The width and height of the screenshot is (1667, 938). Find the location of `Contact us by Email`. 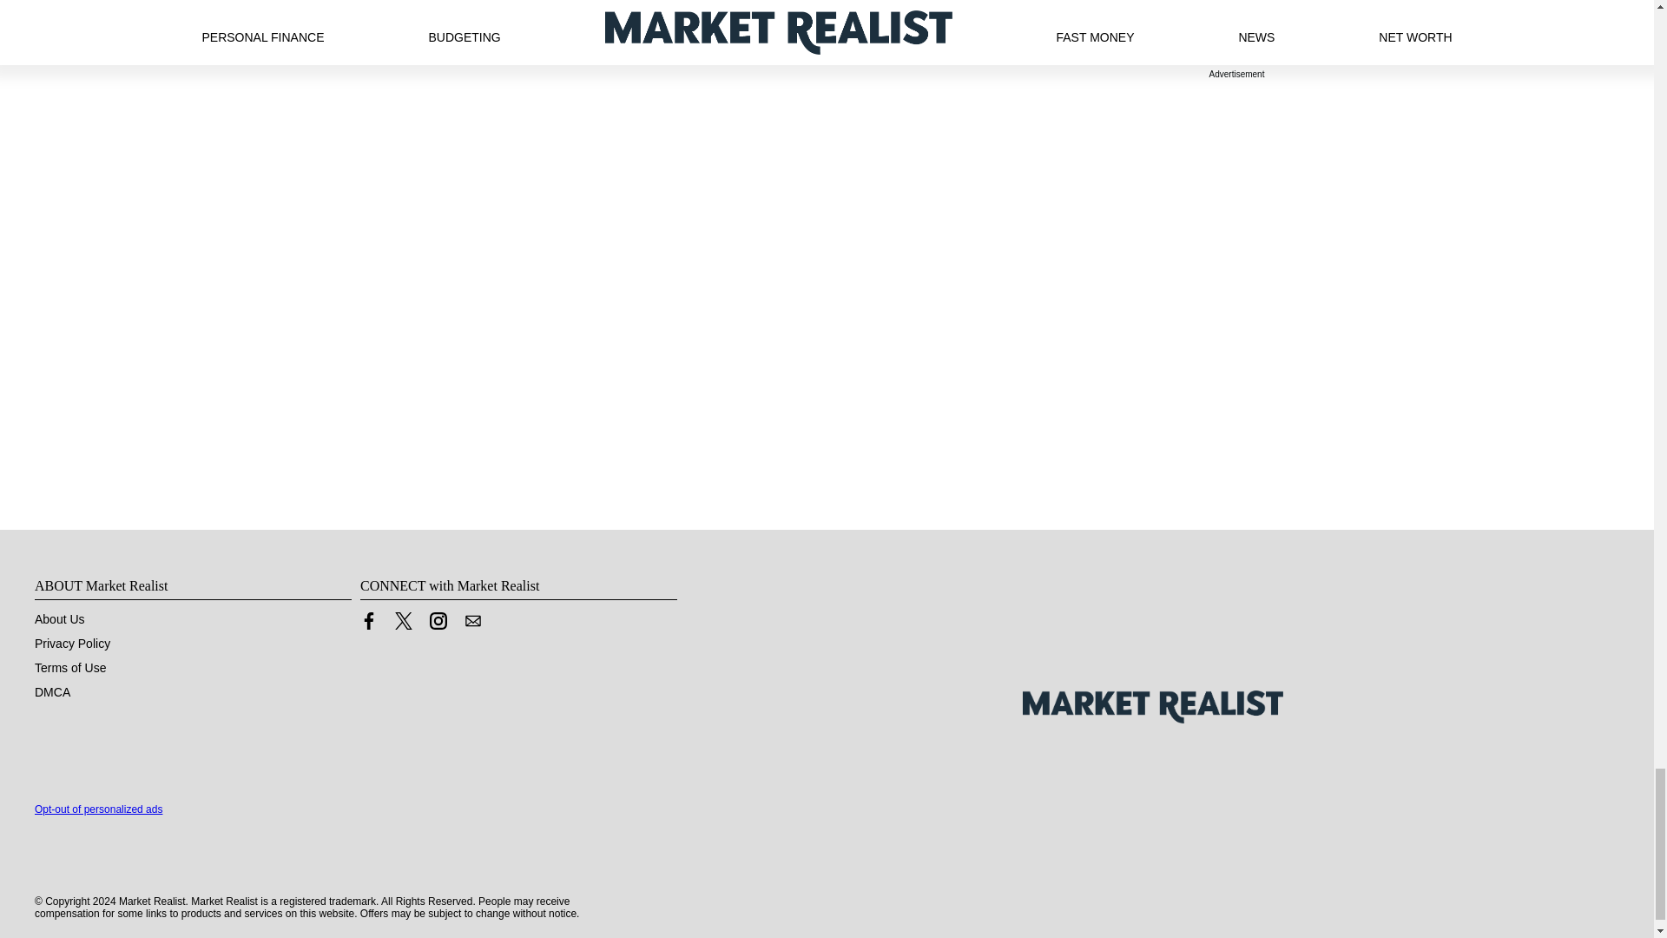

Contact us by Email is located at coordinates (472, 624).